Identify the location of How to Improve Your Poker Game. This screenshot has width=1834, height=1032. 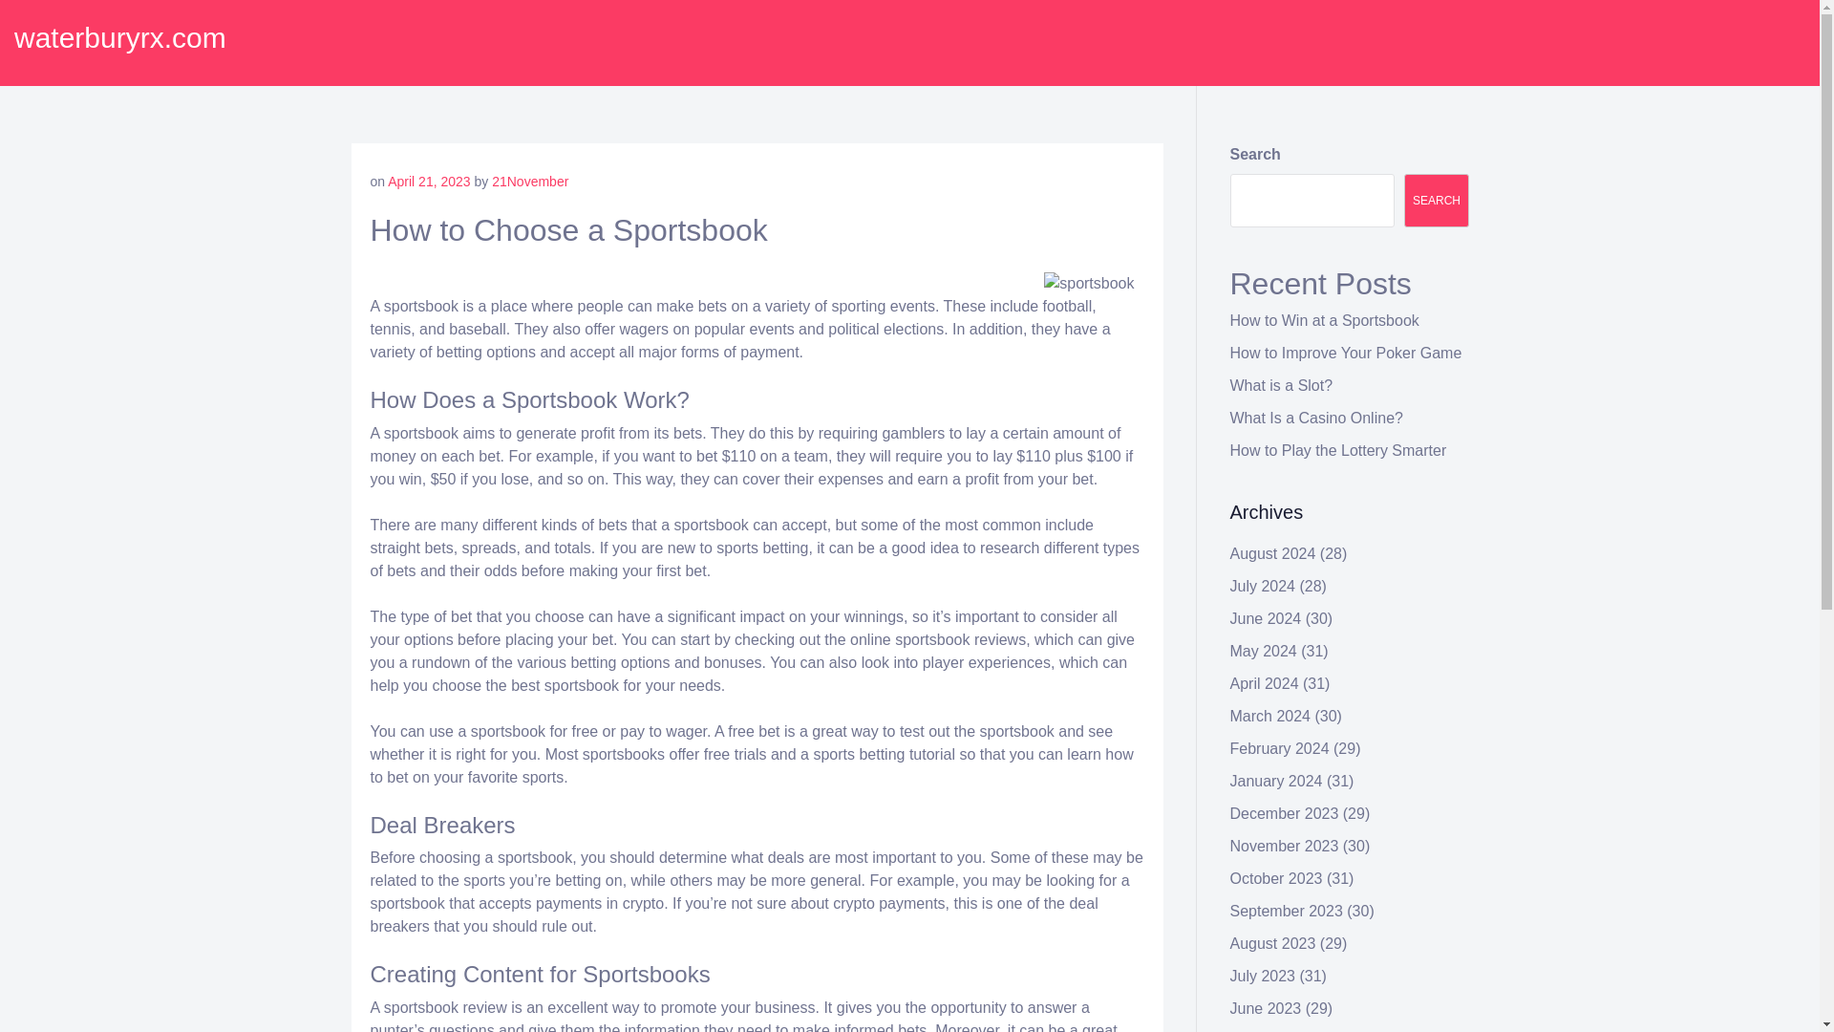
(1346, 353).